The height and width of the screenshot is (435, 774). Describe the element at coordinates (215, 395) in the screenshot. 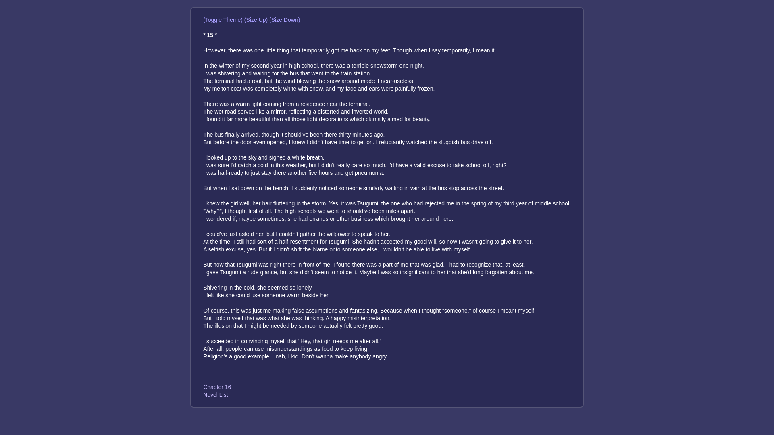

I see `Novel List` at that location.